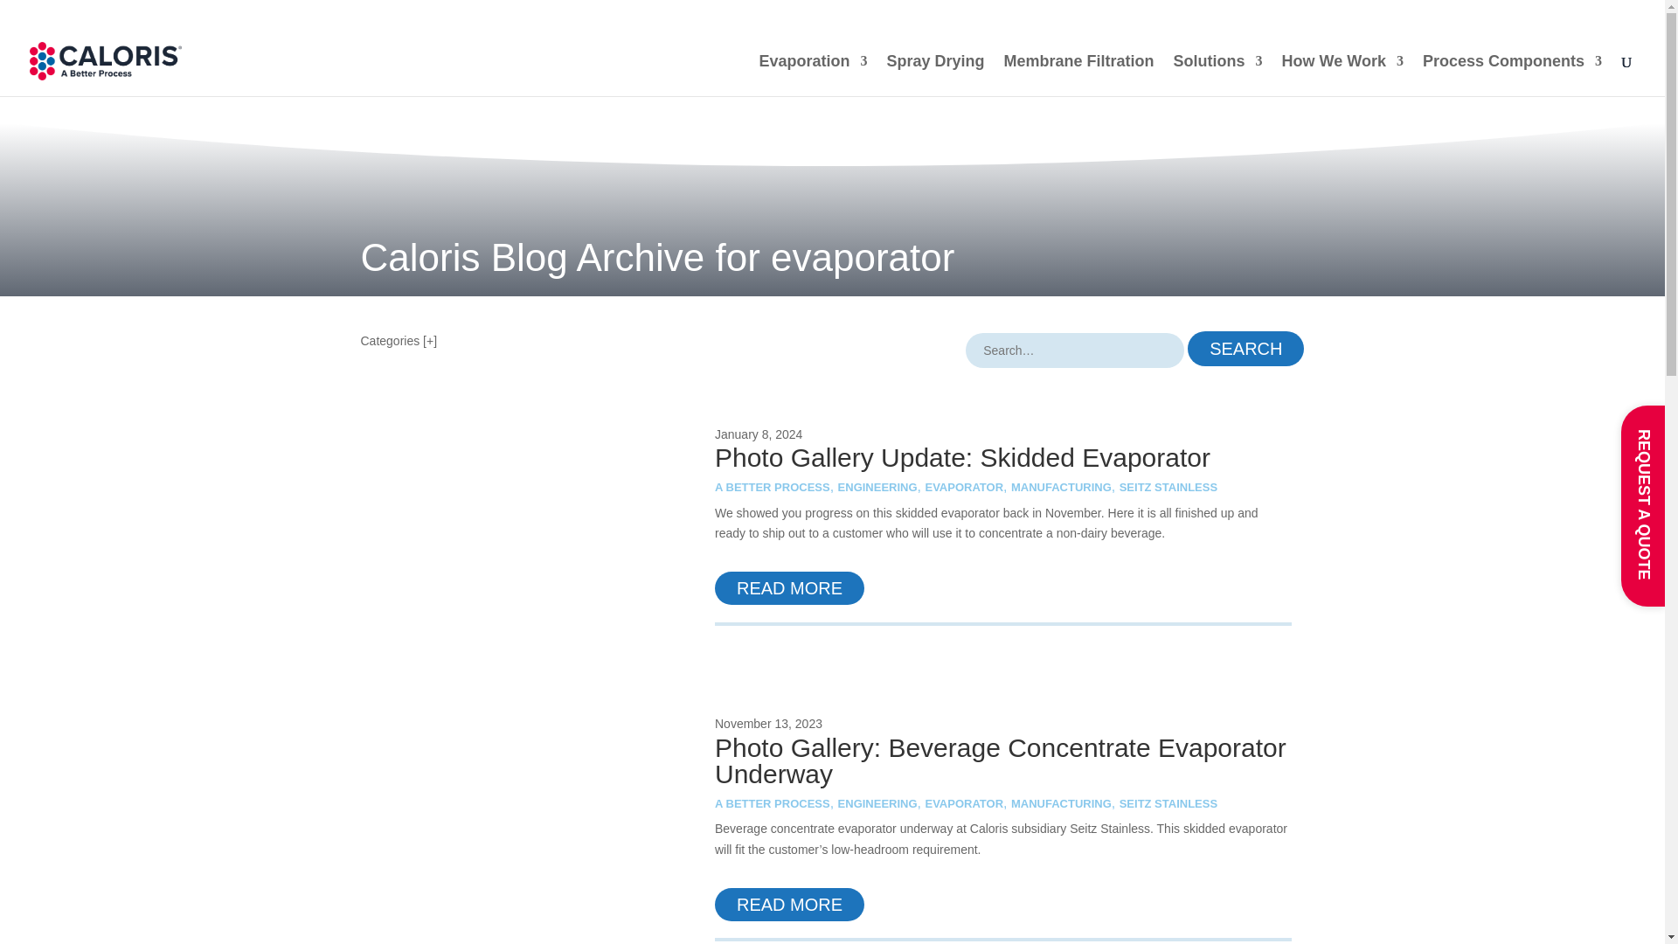 This screenshot has width=1678, height=944. What do you see at coordinates (1218, 75) in the screenshot?
I see `Solutions` at bounding box center [1218, 75].